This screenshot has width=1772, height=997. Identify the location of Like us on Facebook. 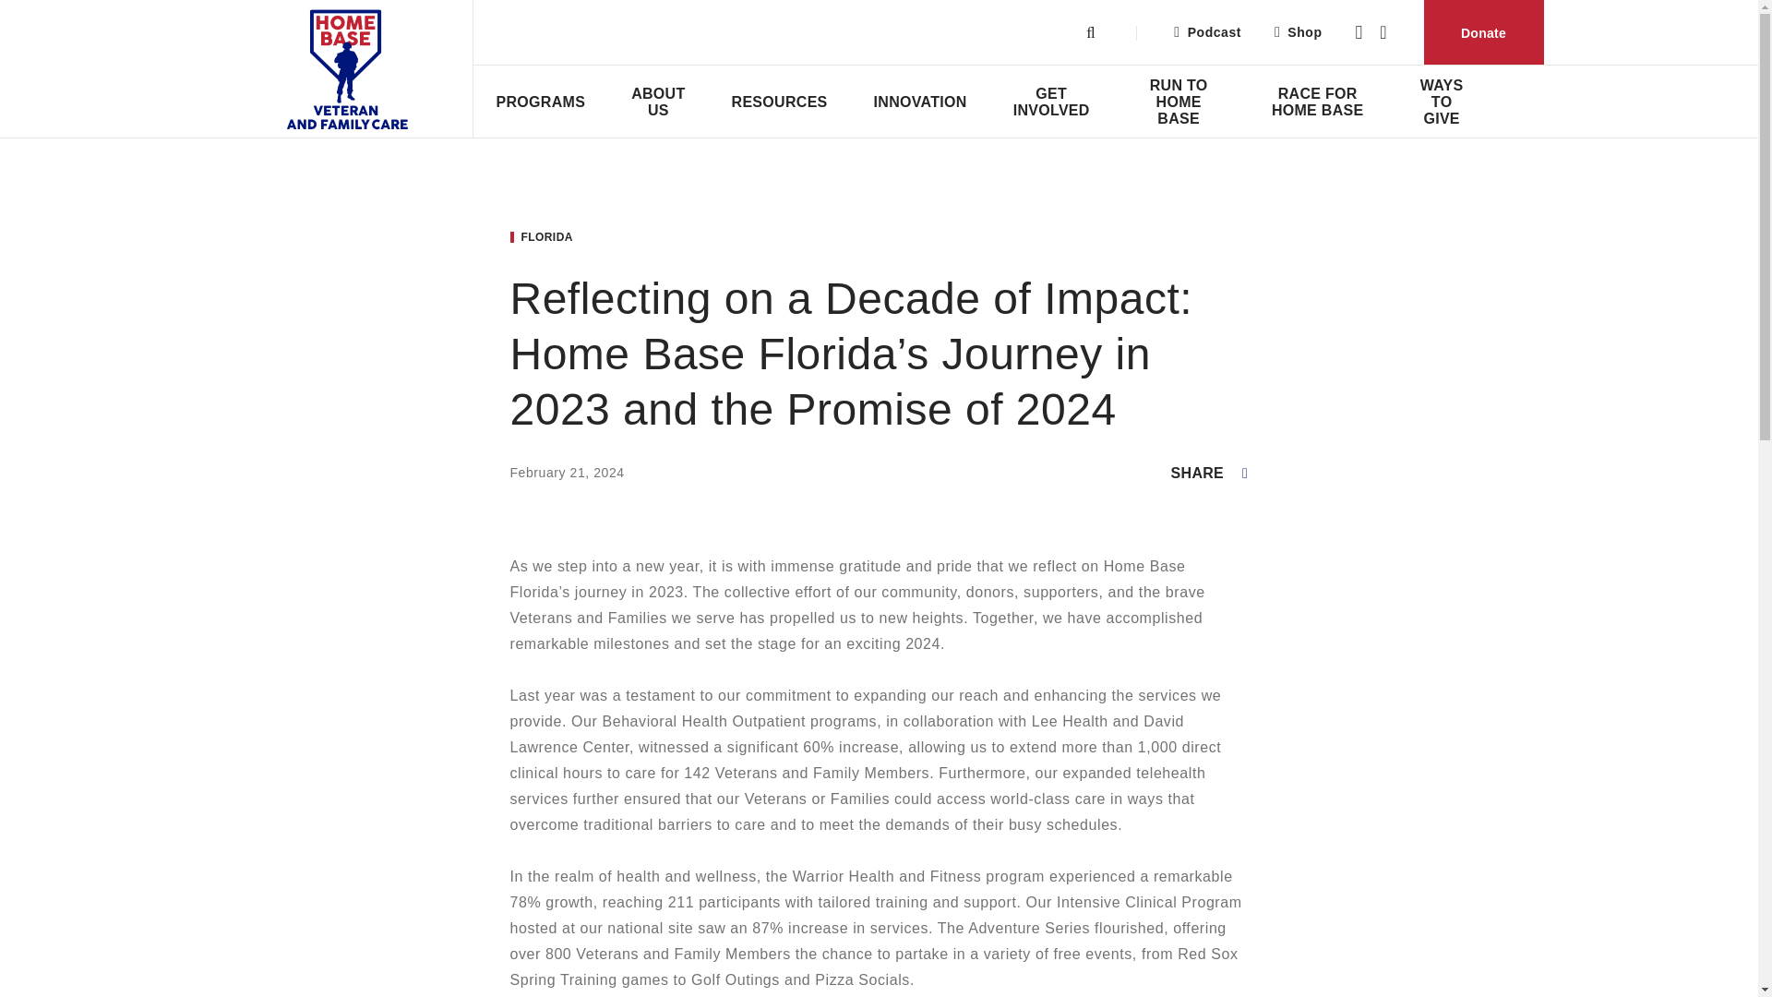
(1359, 32).